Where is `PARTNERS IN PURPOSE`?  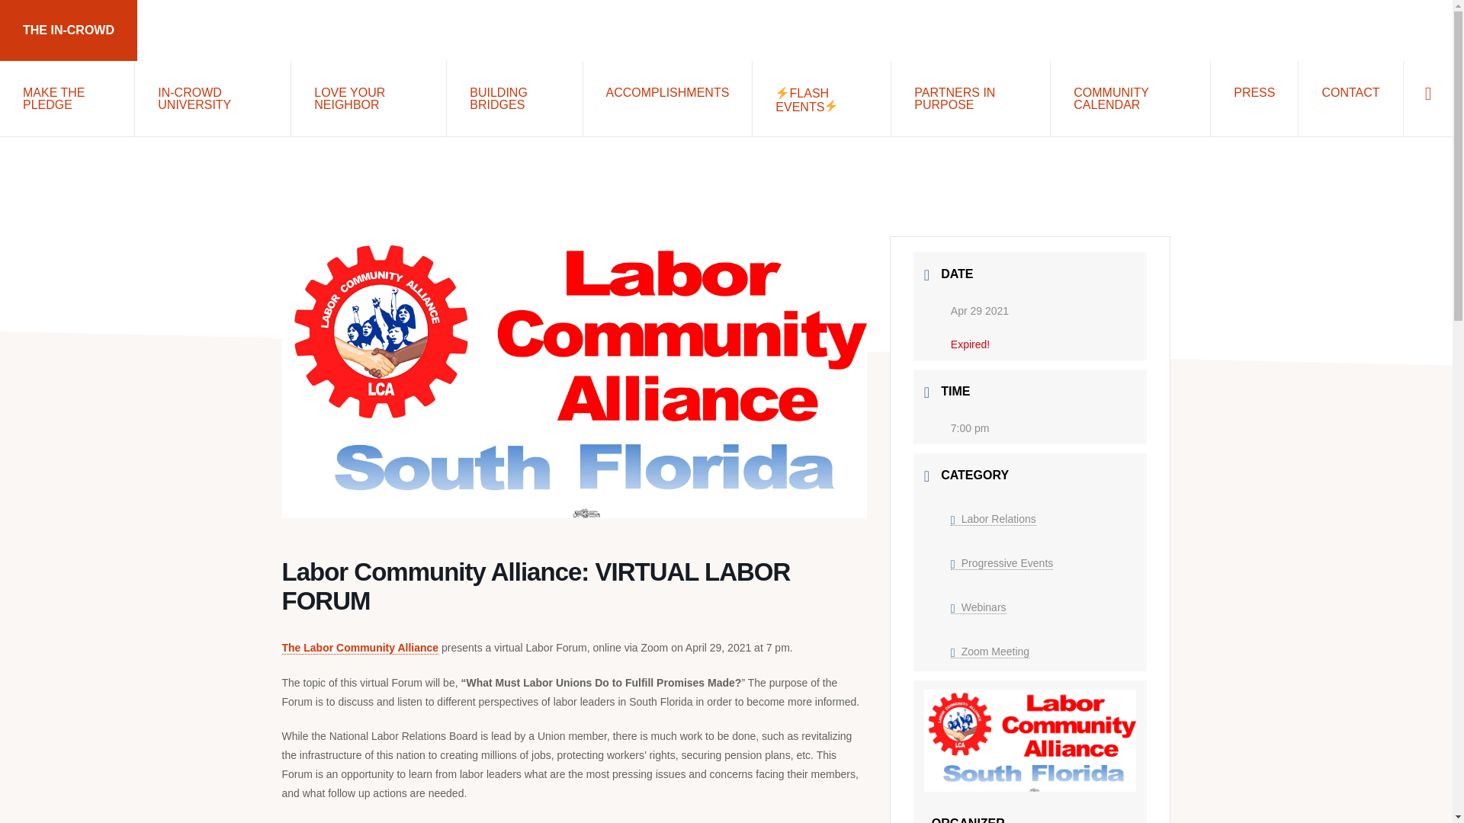
PARTNERS IN PURPOSE is located at coordinates (970, 98).